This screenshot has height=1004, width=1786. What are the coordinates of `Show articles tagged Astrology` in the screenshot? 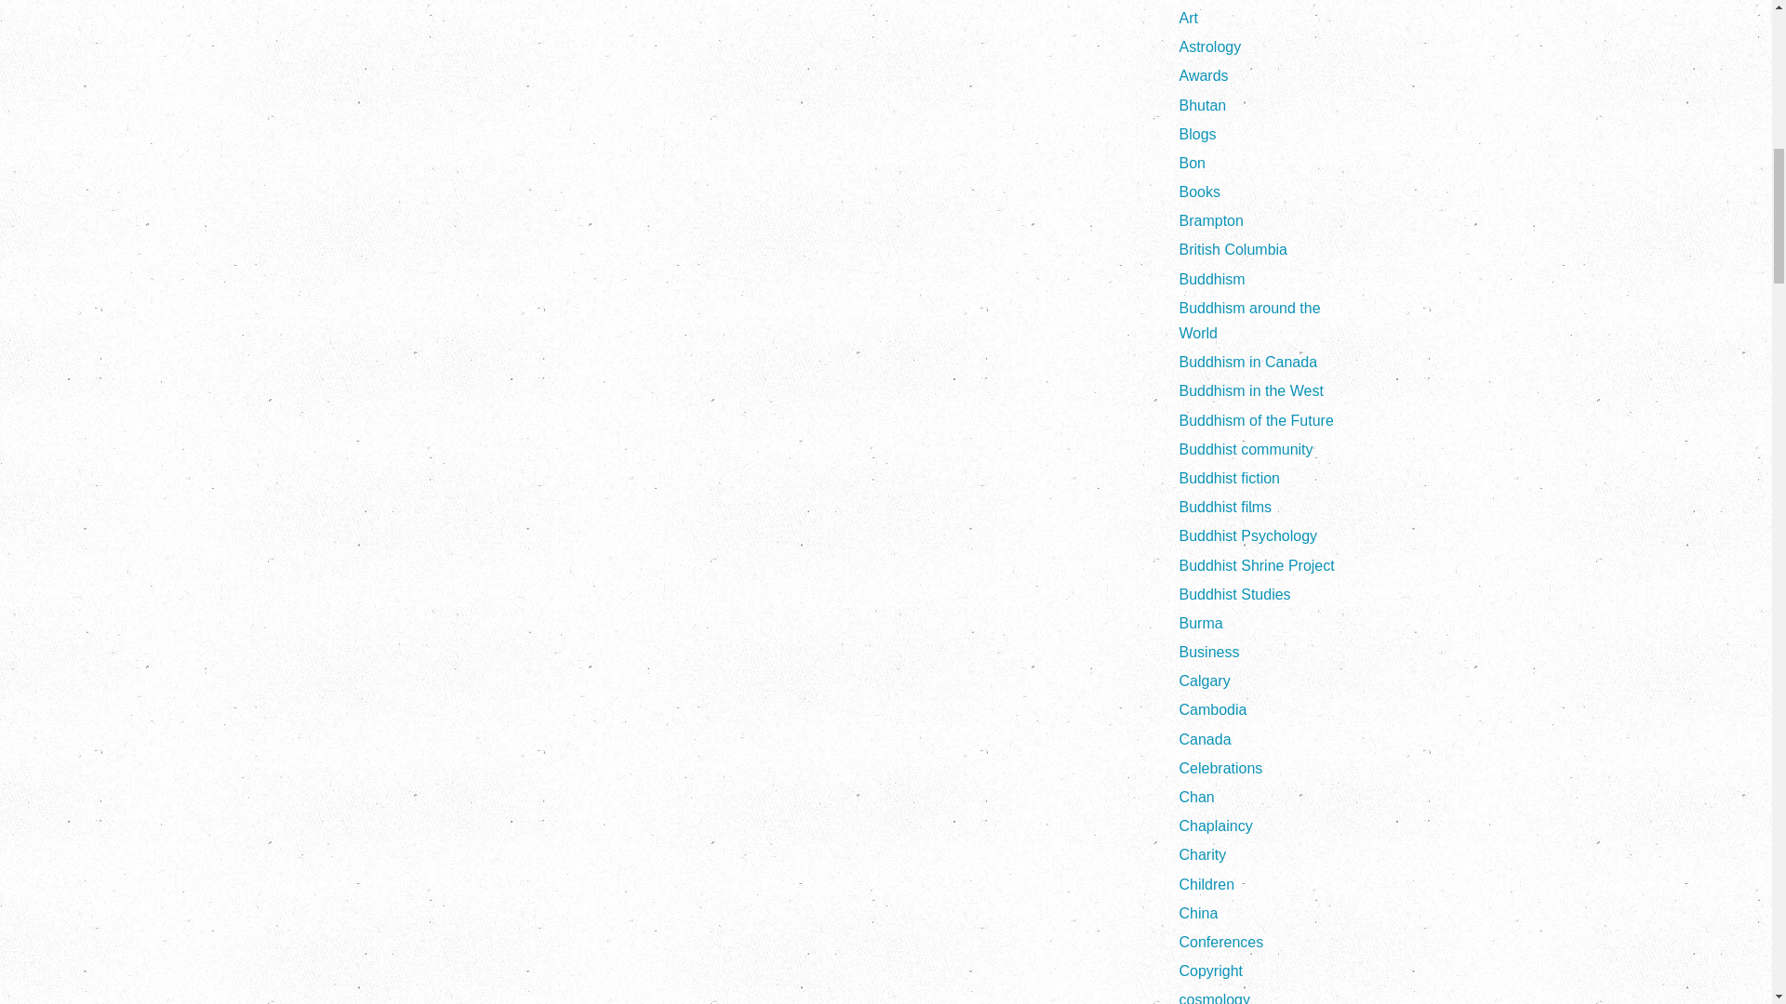 It's located at (1209, 46).